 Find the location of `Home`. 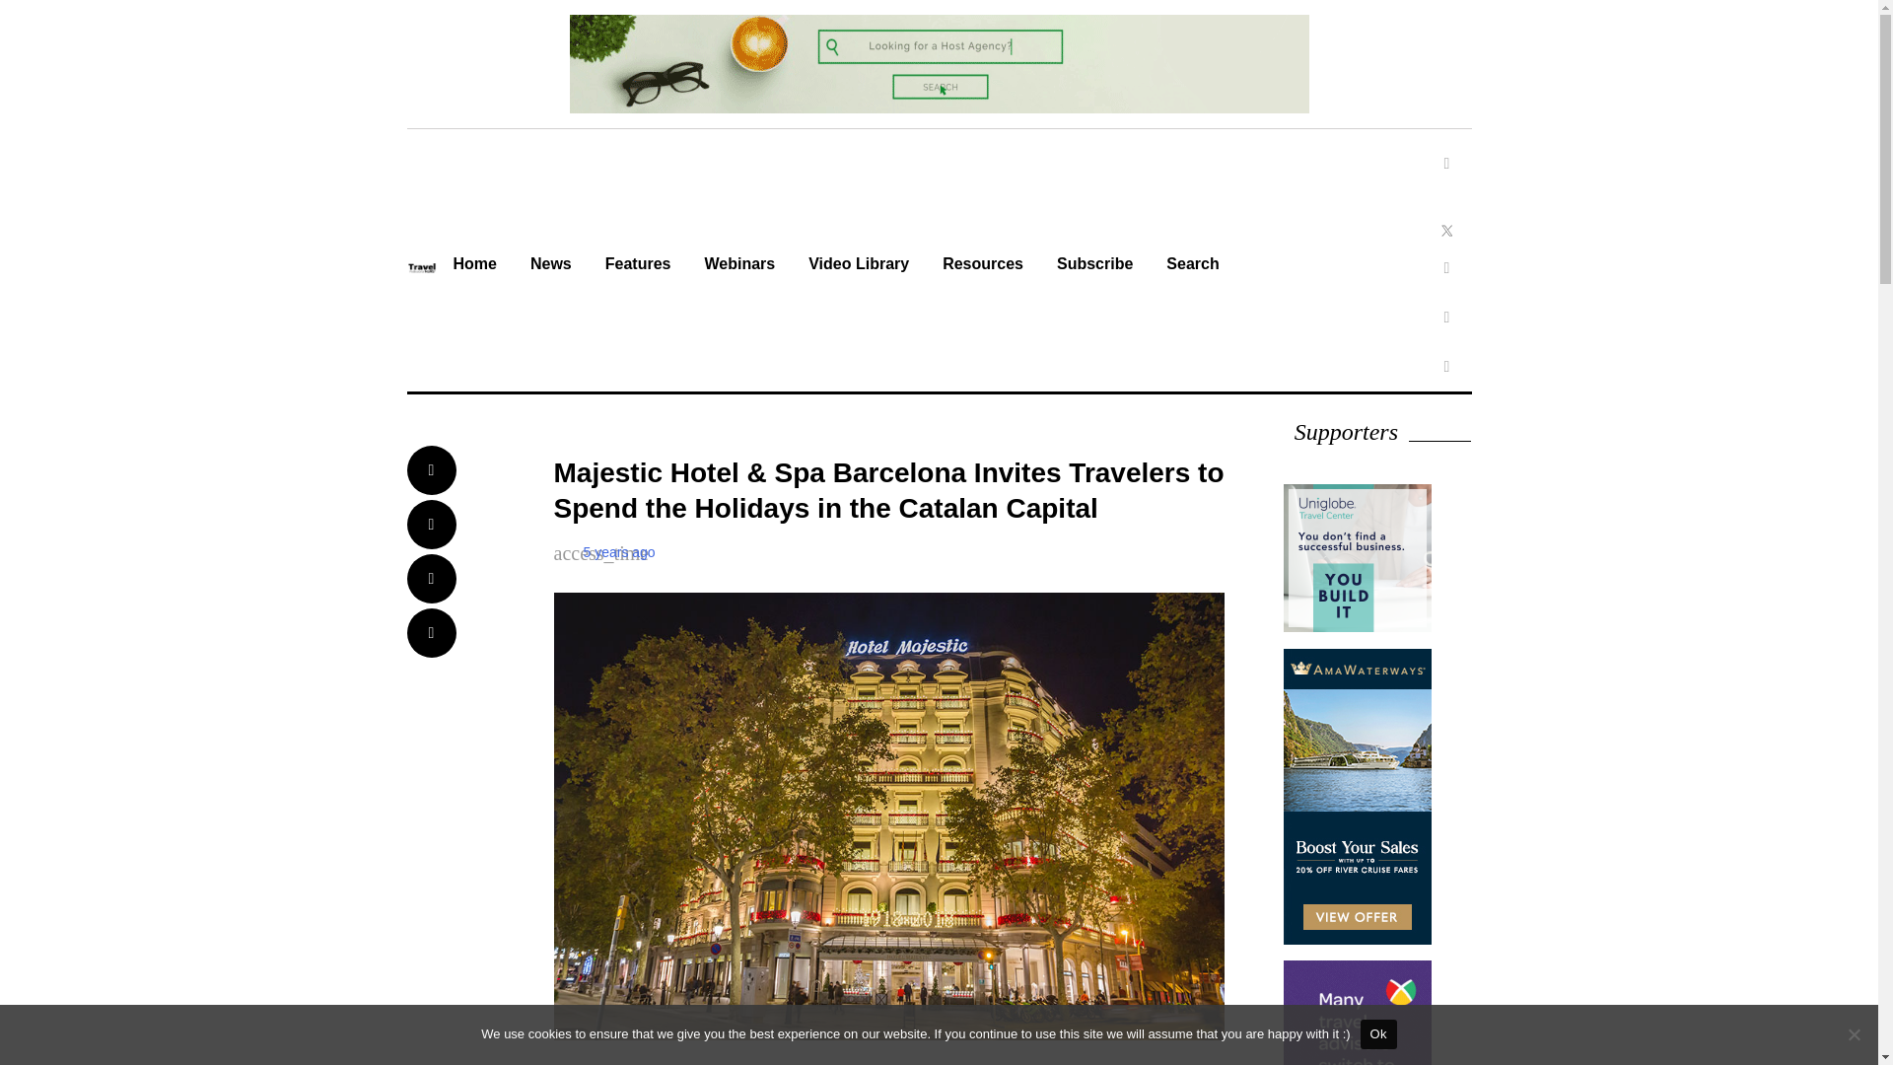

Home is located at coordinates (473, 266).